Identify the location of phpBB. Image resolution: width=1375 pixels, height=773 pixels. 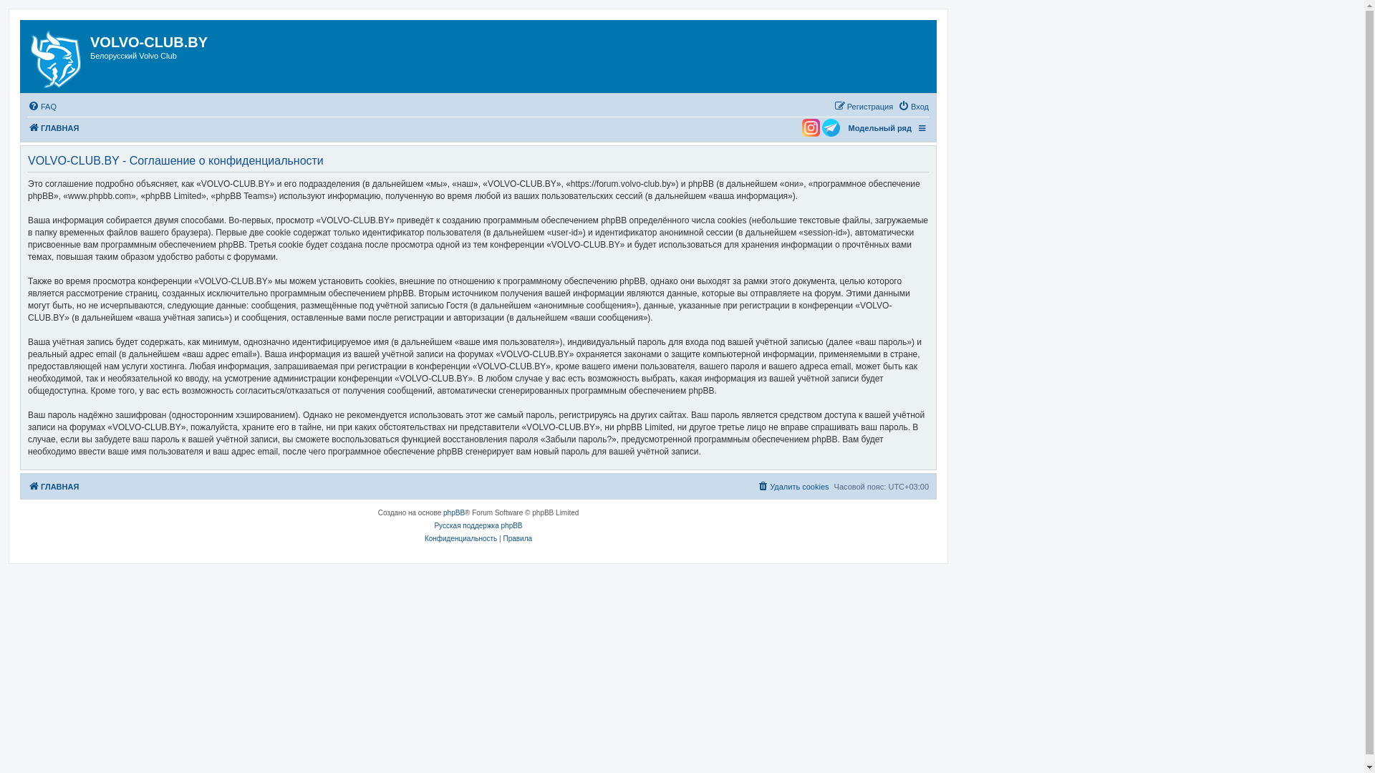
(454, 513).